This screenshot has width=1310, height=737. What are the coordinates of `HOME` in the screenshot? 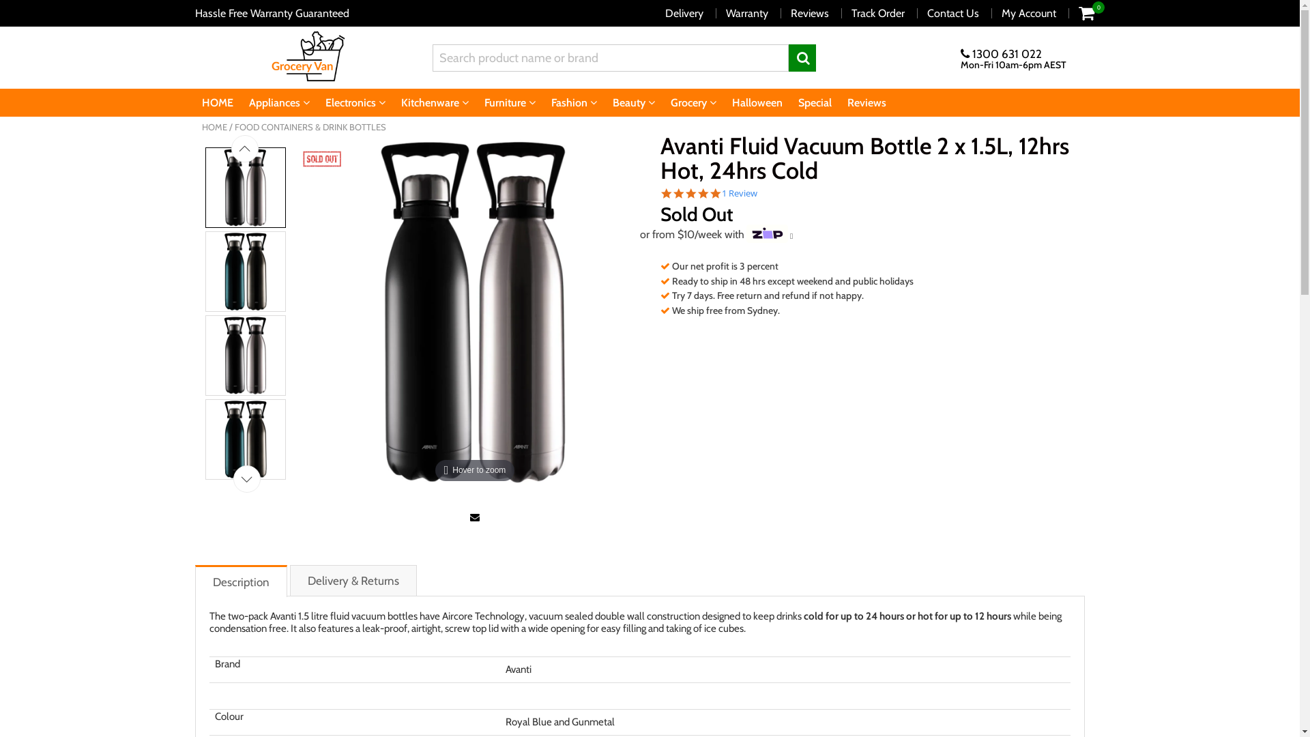 It's located at (214, 127).